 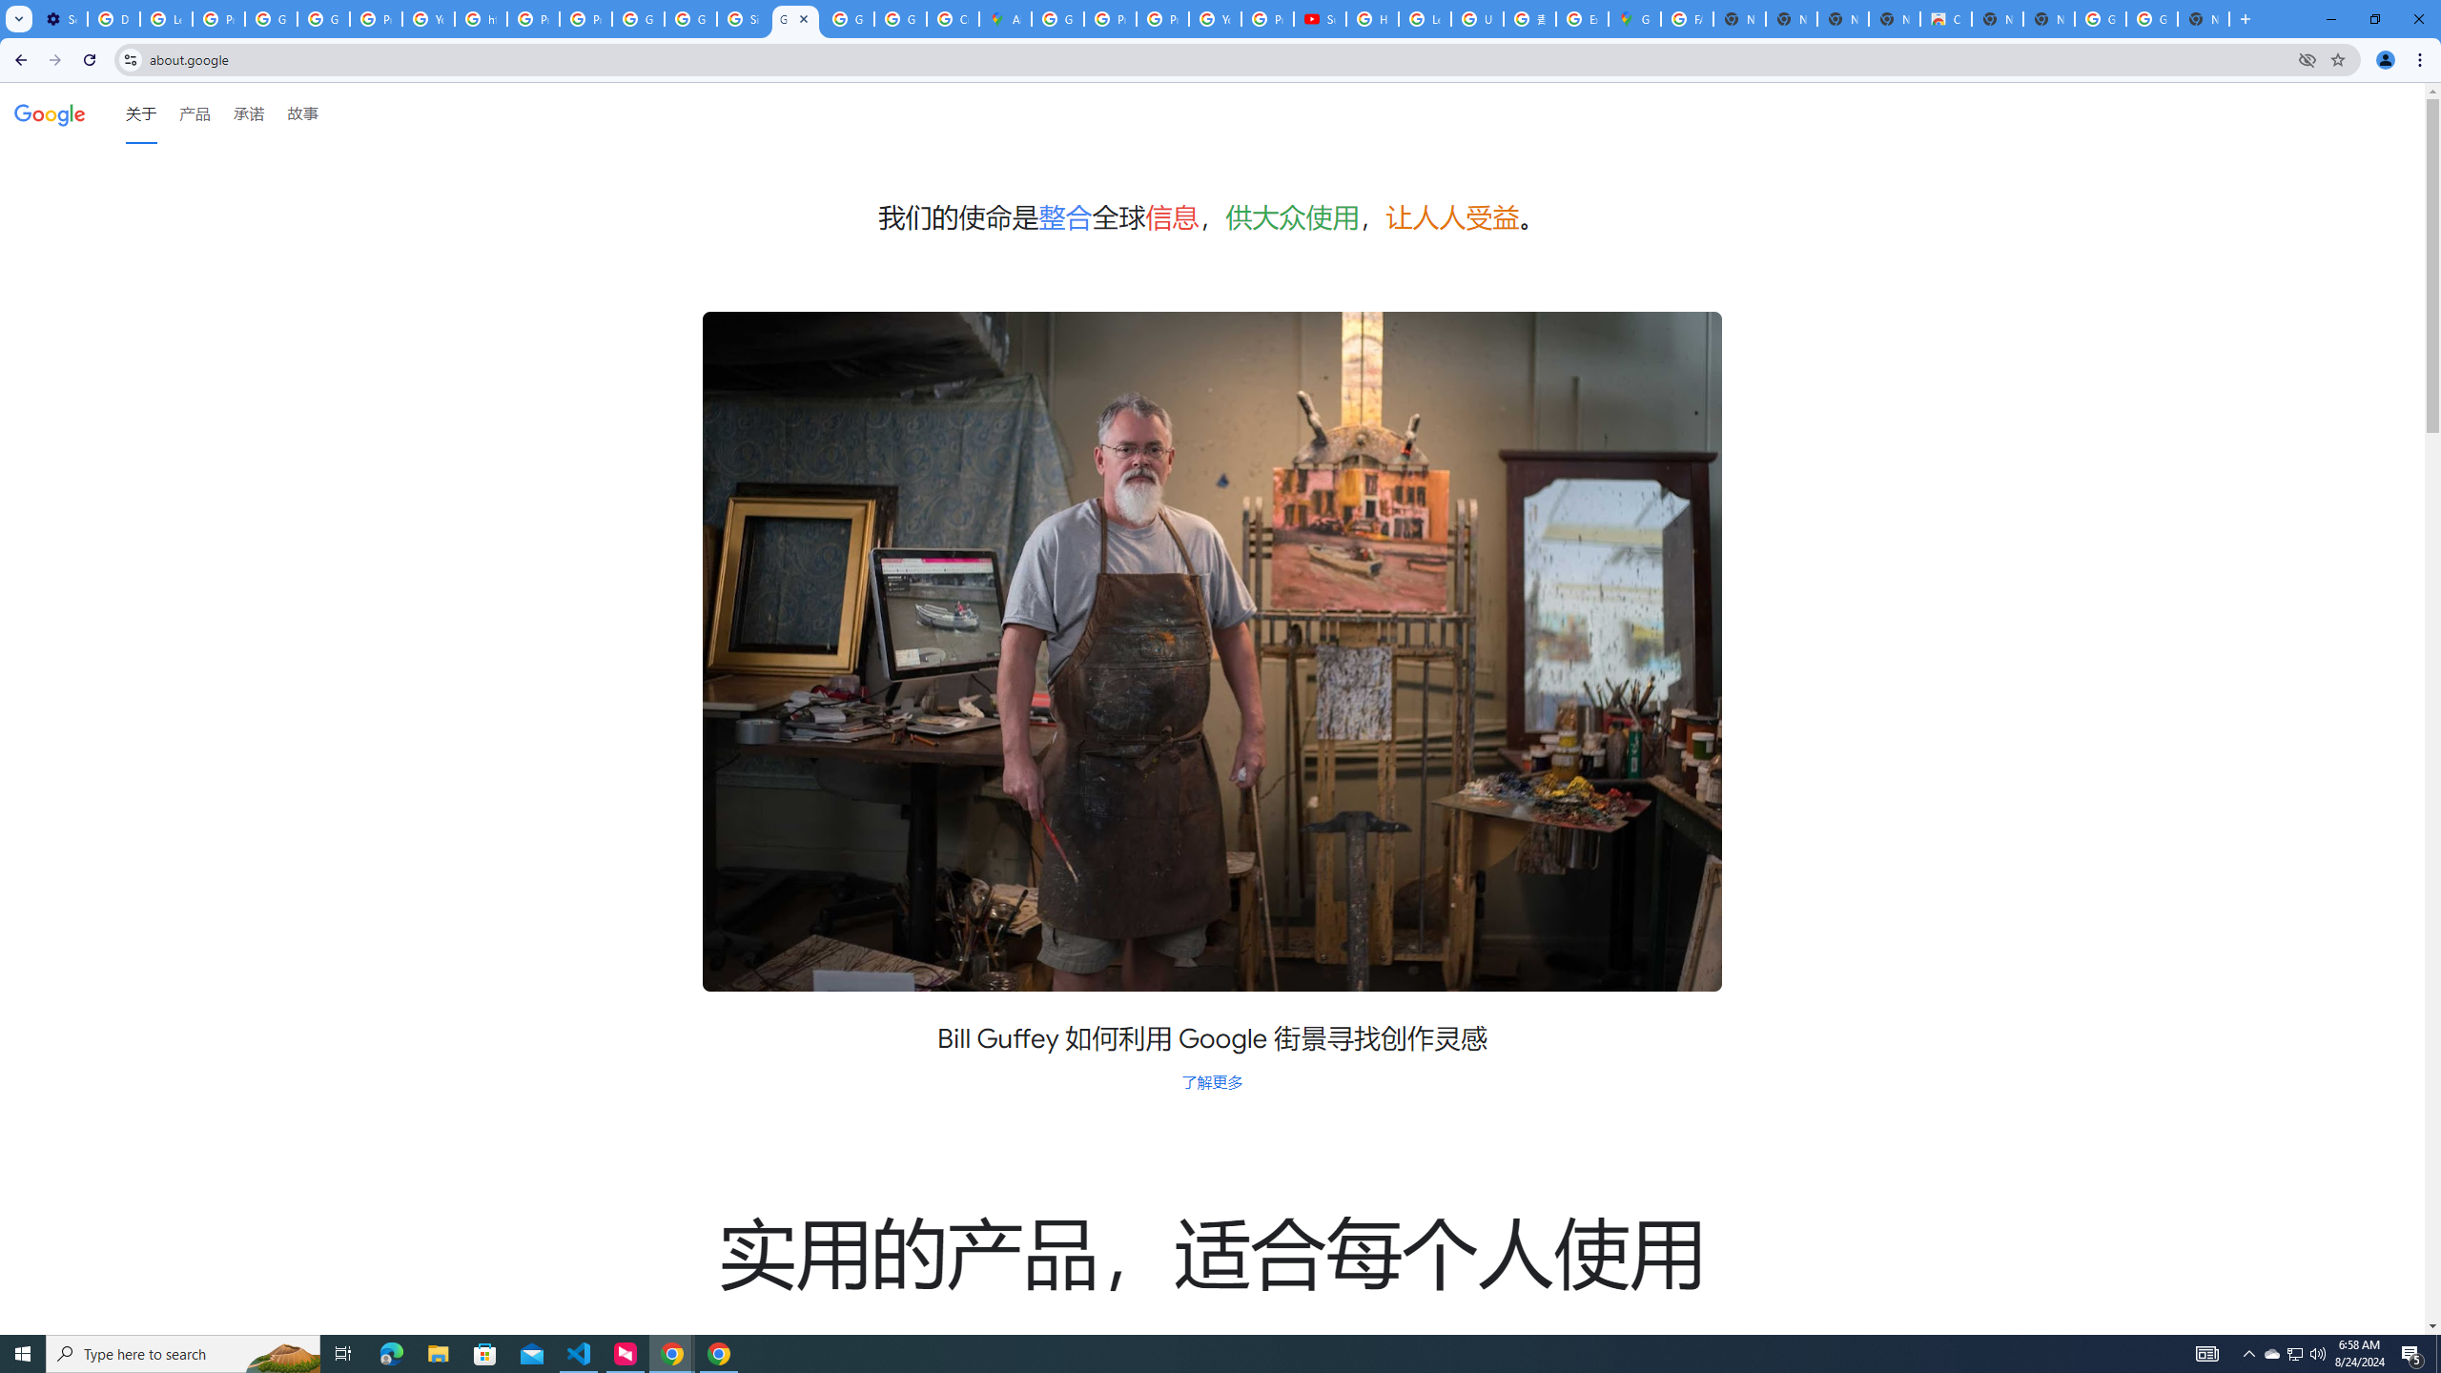 I want to click on Create your Google Account, so click(x=953, y=19).